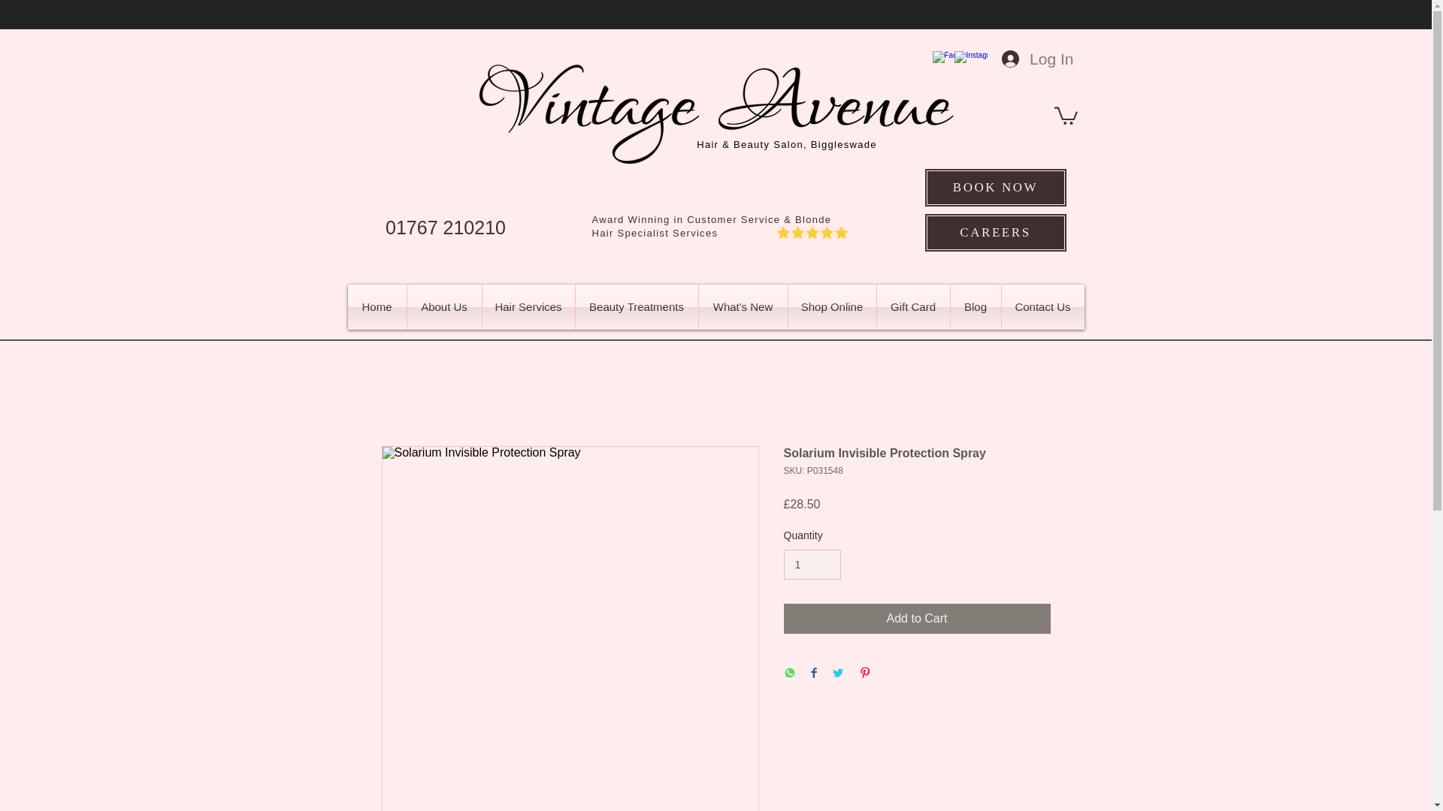 The height and width of the screenshot is (811, 1443). Describe the element at coordinates (528, 306) in the screenshot. I see `Hair Services` at that location.